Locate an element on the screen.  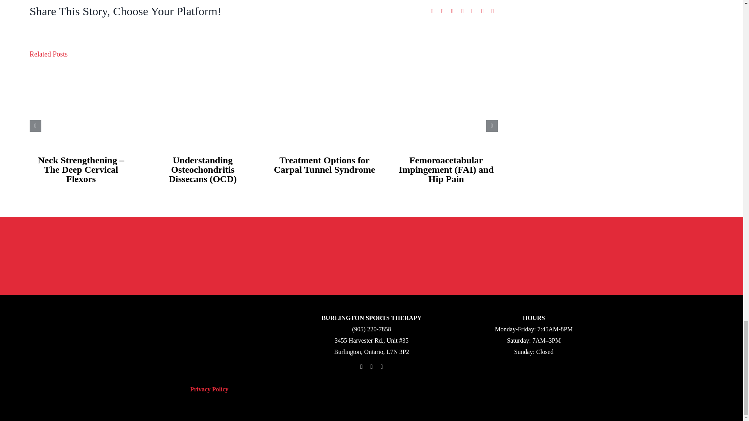
LinkedIn is located at coordinates (462, 12).